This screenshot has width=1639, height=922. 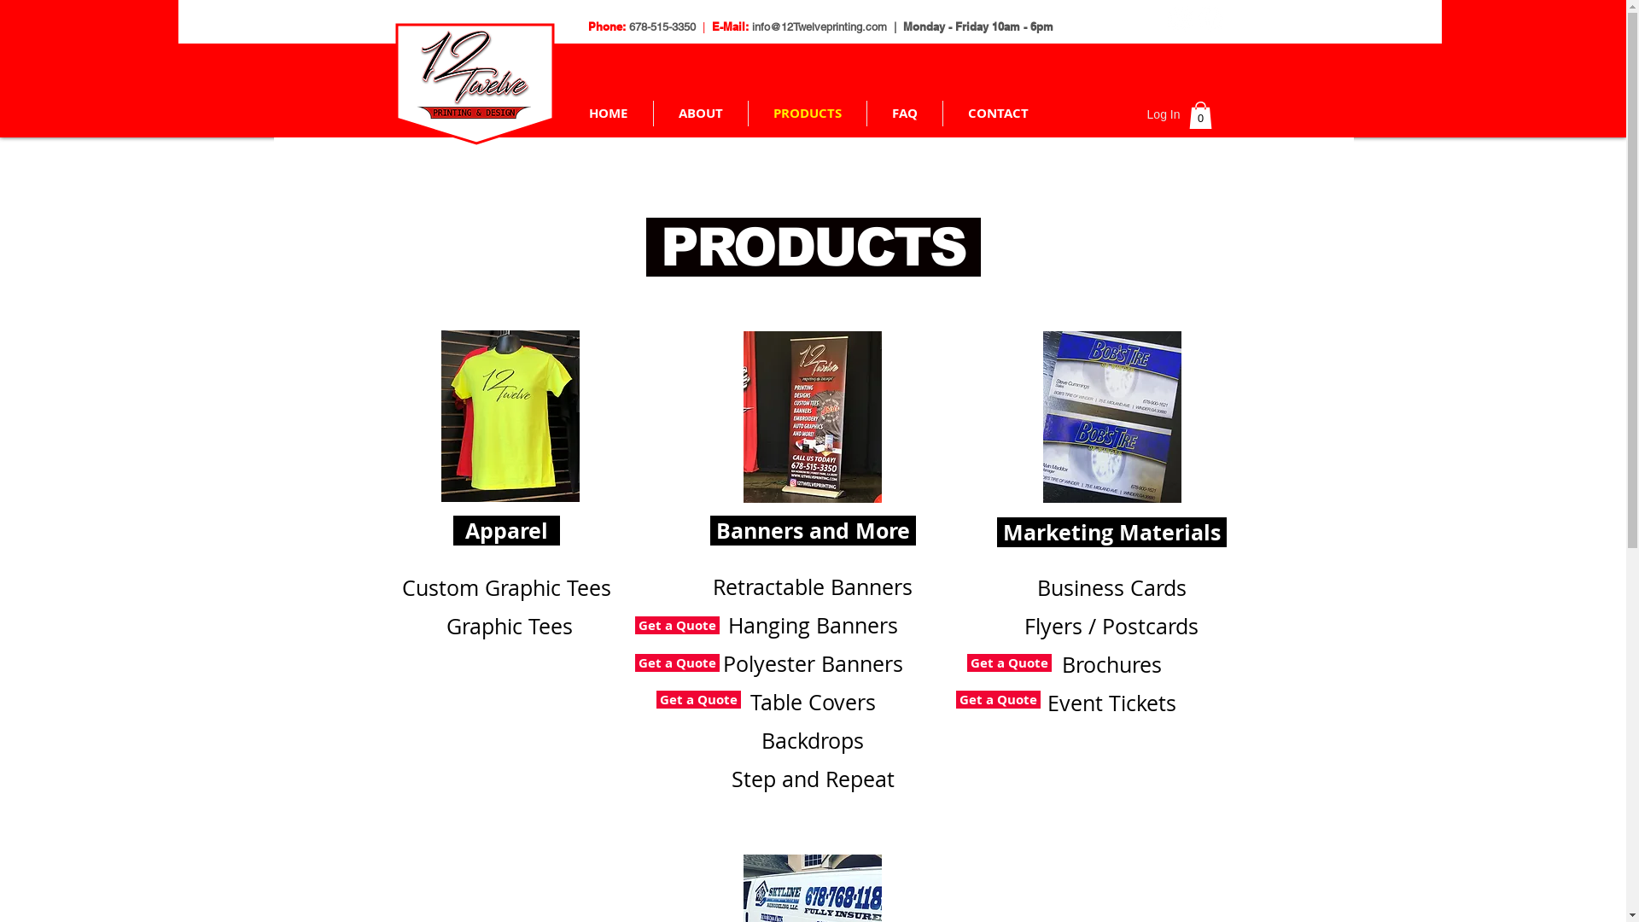 What do you see at coordinates (507, 627) in the screenshot?
I see ` Graphic Tees` at bounding box center [507, 627].